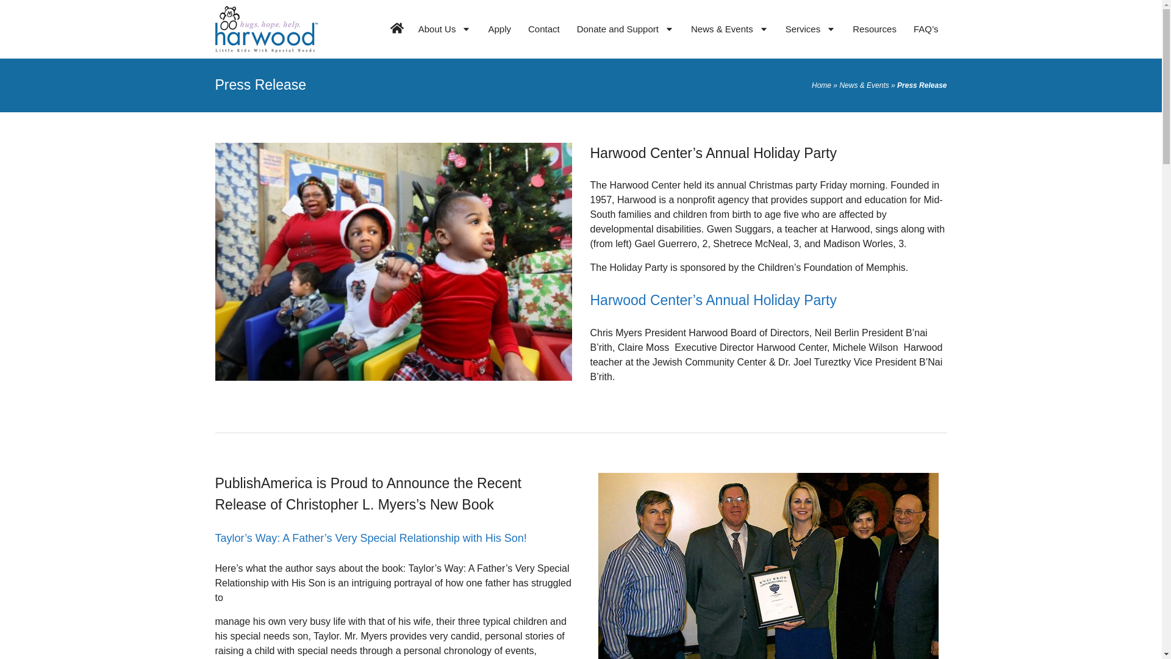 The image size is (1171, 659). What do you see at coordinates (499, 29) in the screenshot?
I see `Apply` at bounding box center [499, 29].